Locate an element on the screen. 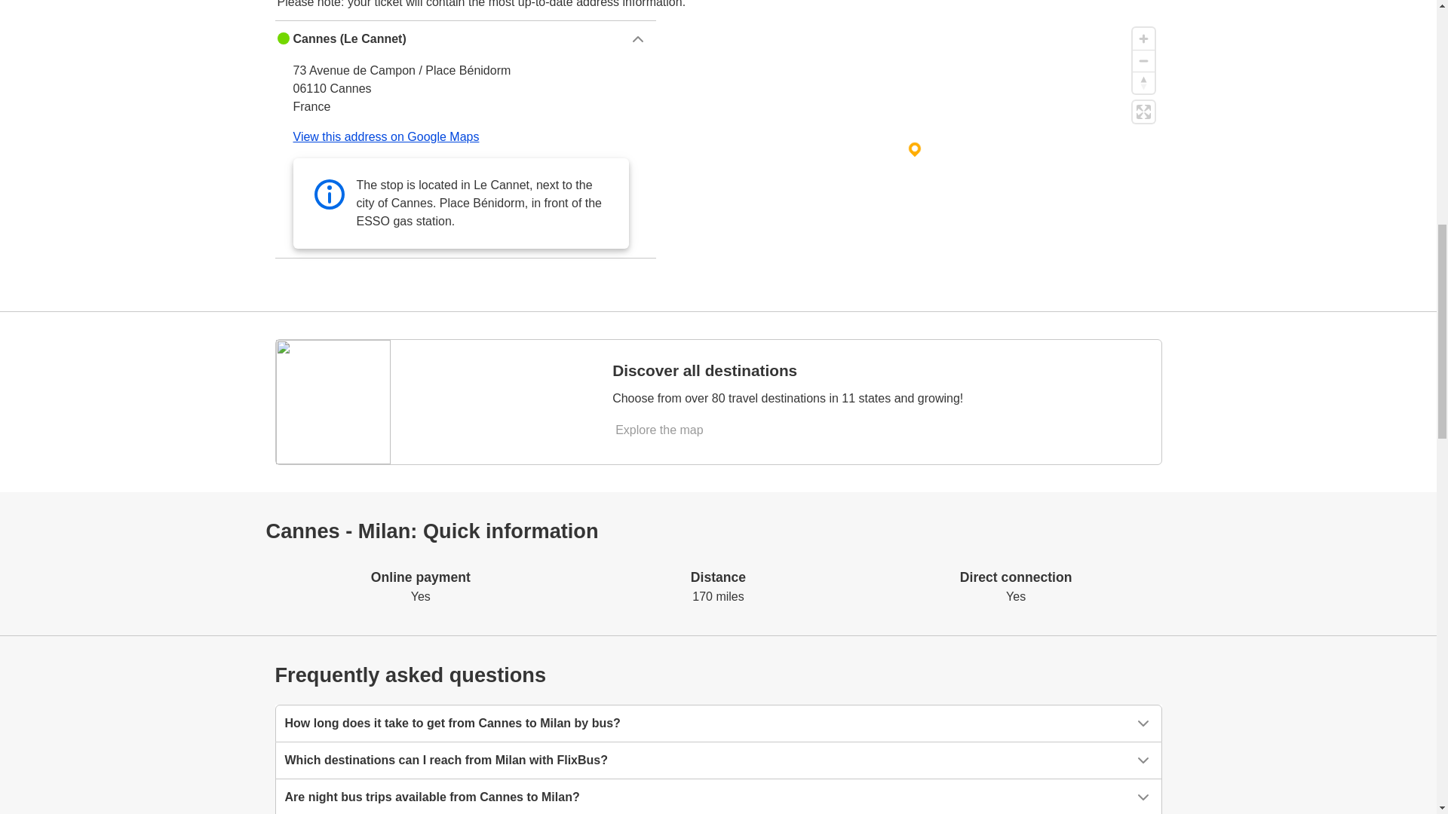  Enter fullscreen is located at coordinates (1143, 112).